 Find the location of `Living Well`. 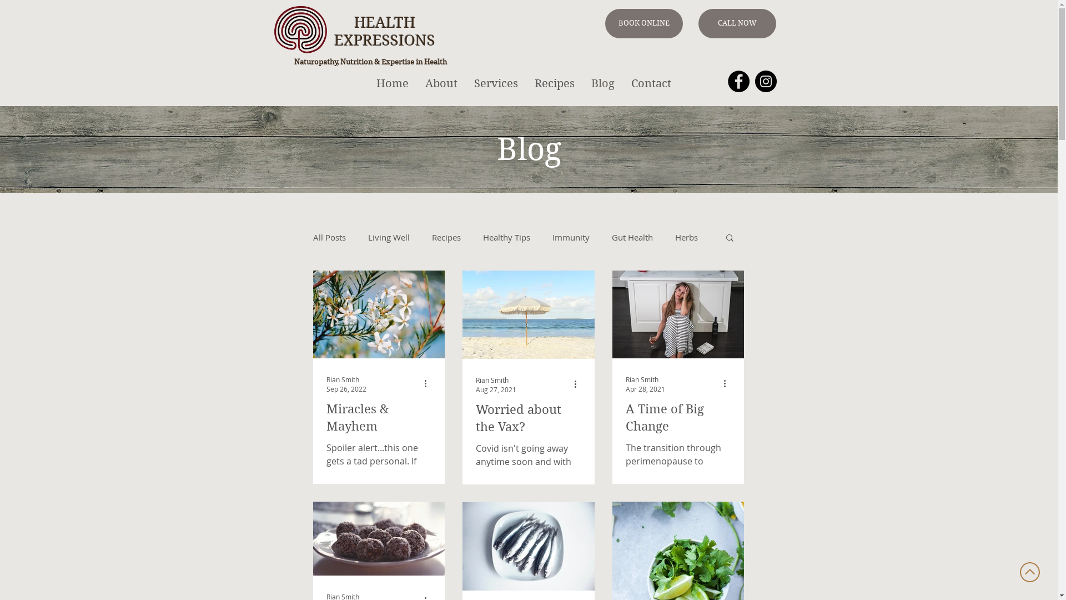

Living Well is located at coordinates (389, 237).